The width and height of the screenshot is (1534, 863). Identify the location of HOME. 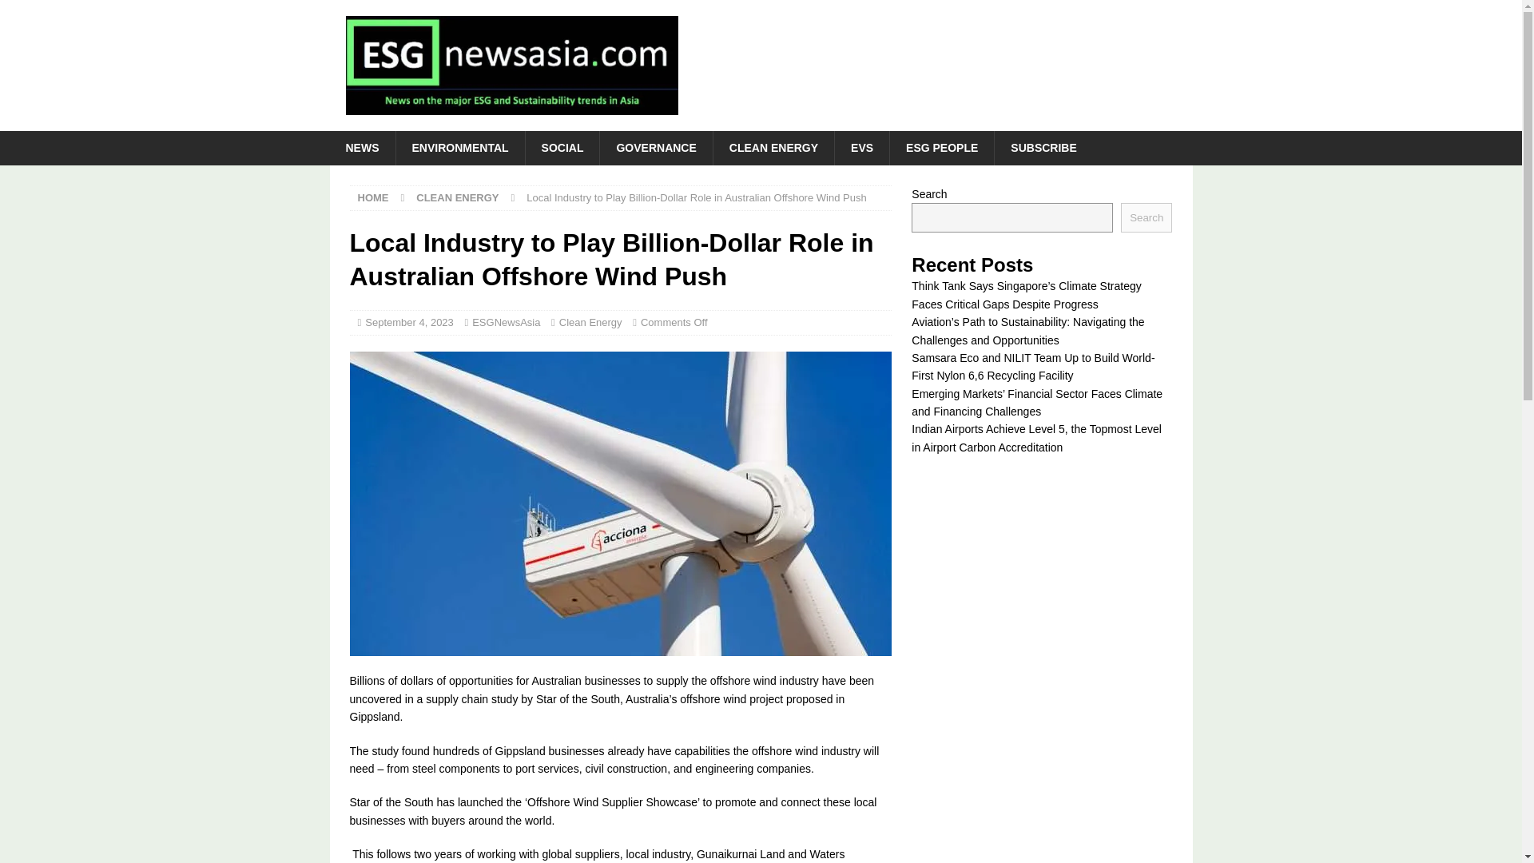
(373, 197).